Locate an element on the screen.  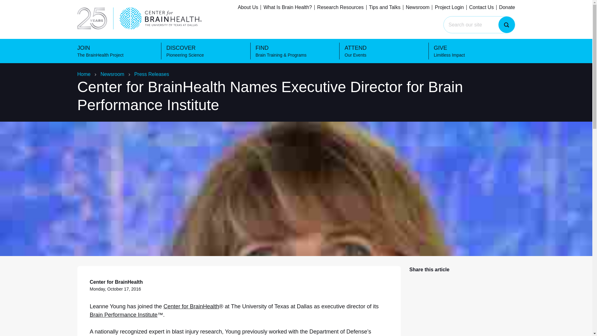
click to search is located at coordinates (407, 8).